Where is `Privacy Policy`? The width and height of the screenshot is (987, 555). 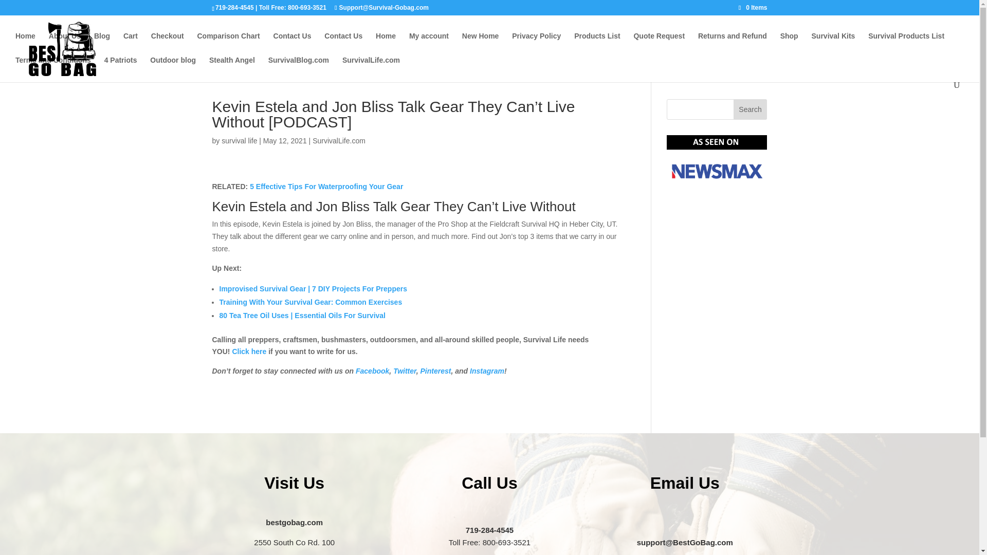 Privacy Policy is located at coordinates (536, 44).